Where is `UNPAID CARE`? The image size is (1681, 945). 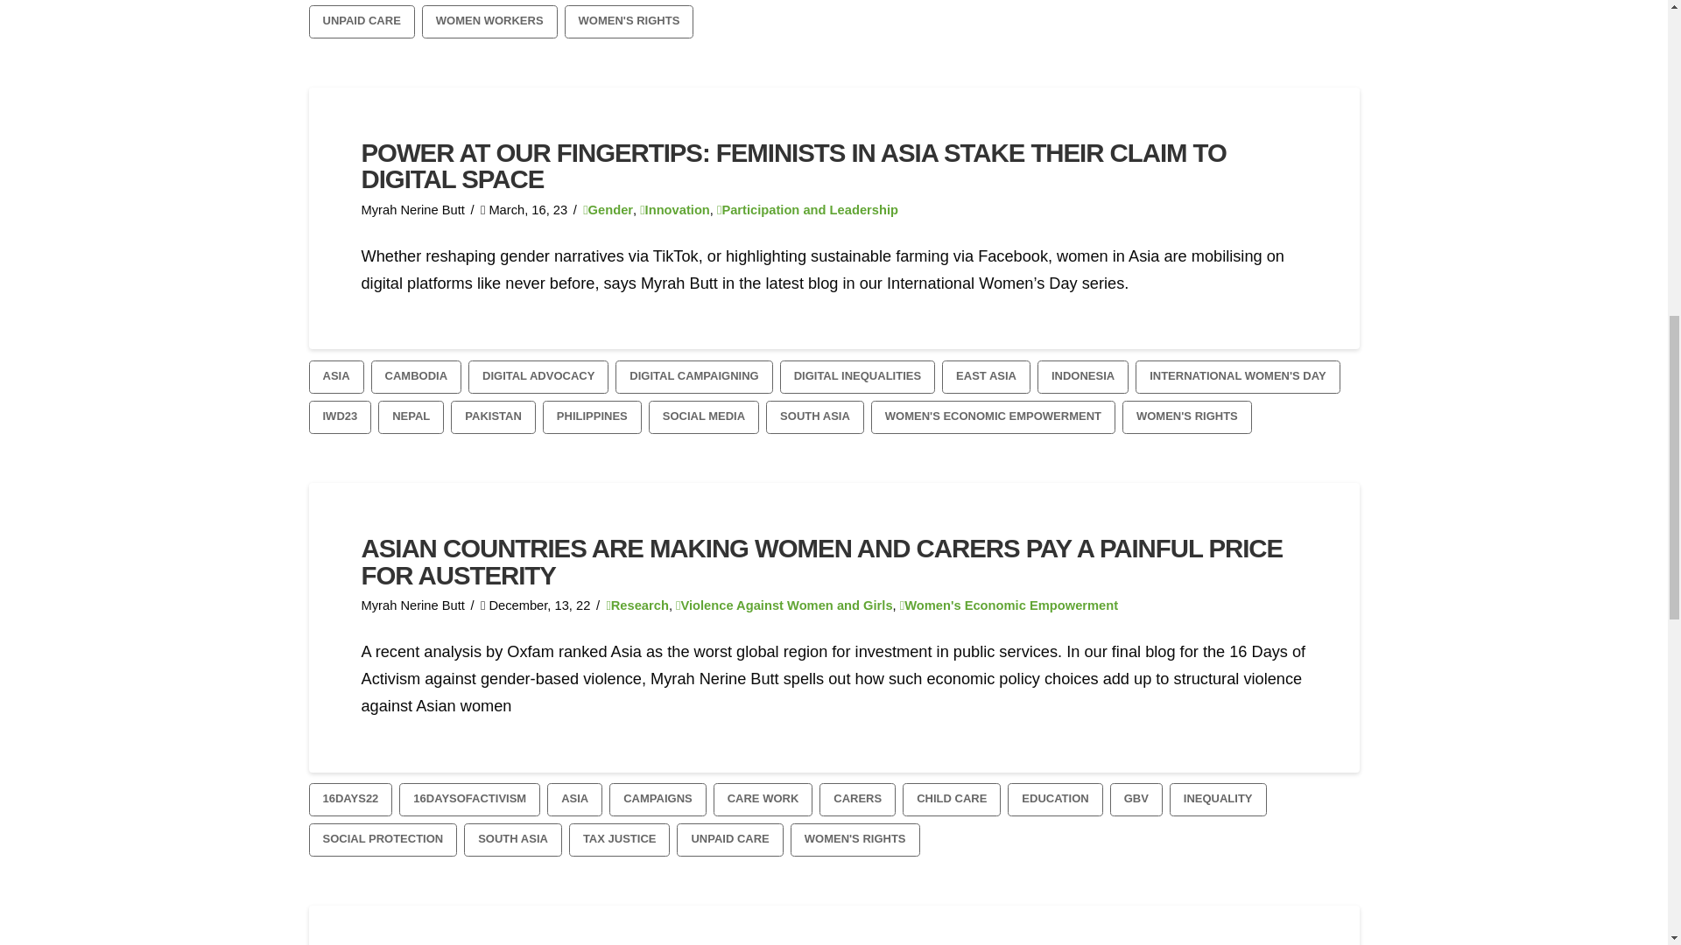
UNPAID CARE is located at coordinates (361, 22).